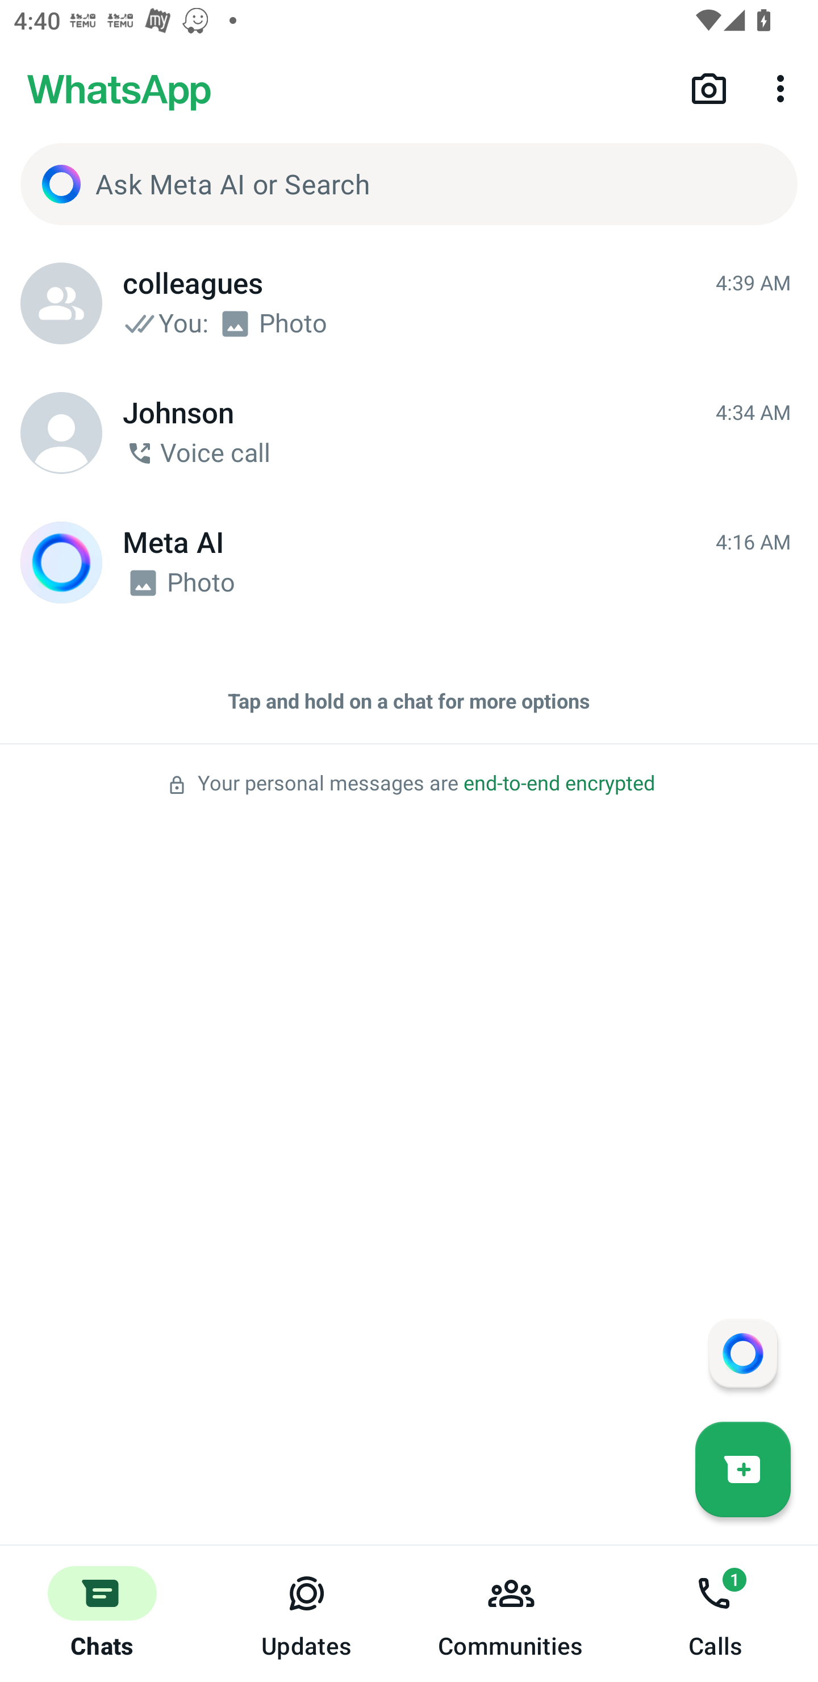 The width and height of the screenshot is (818, 1682). I want to click on New chat, so click(743, 1469).